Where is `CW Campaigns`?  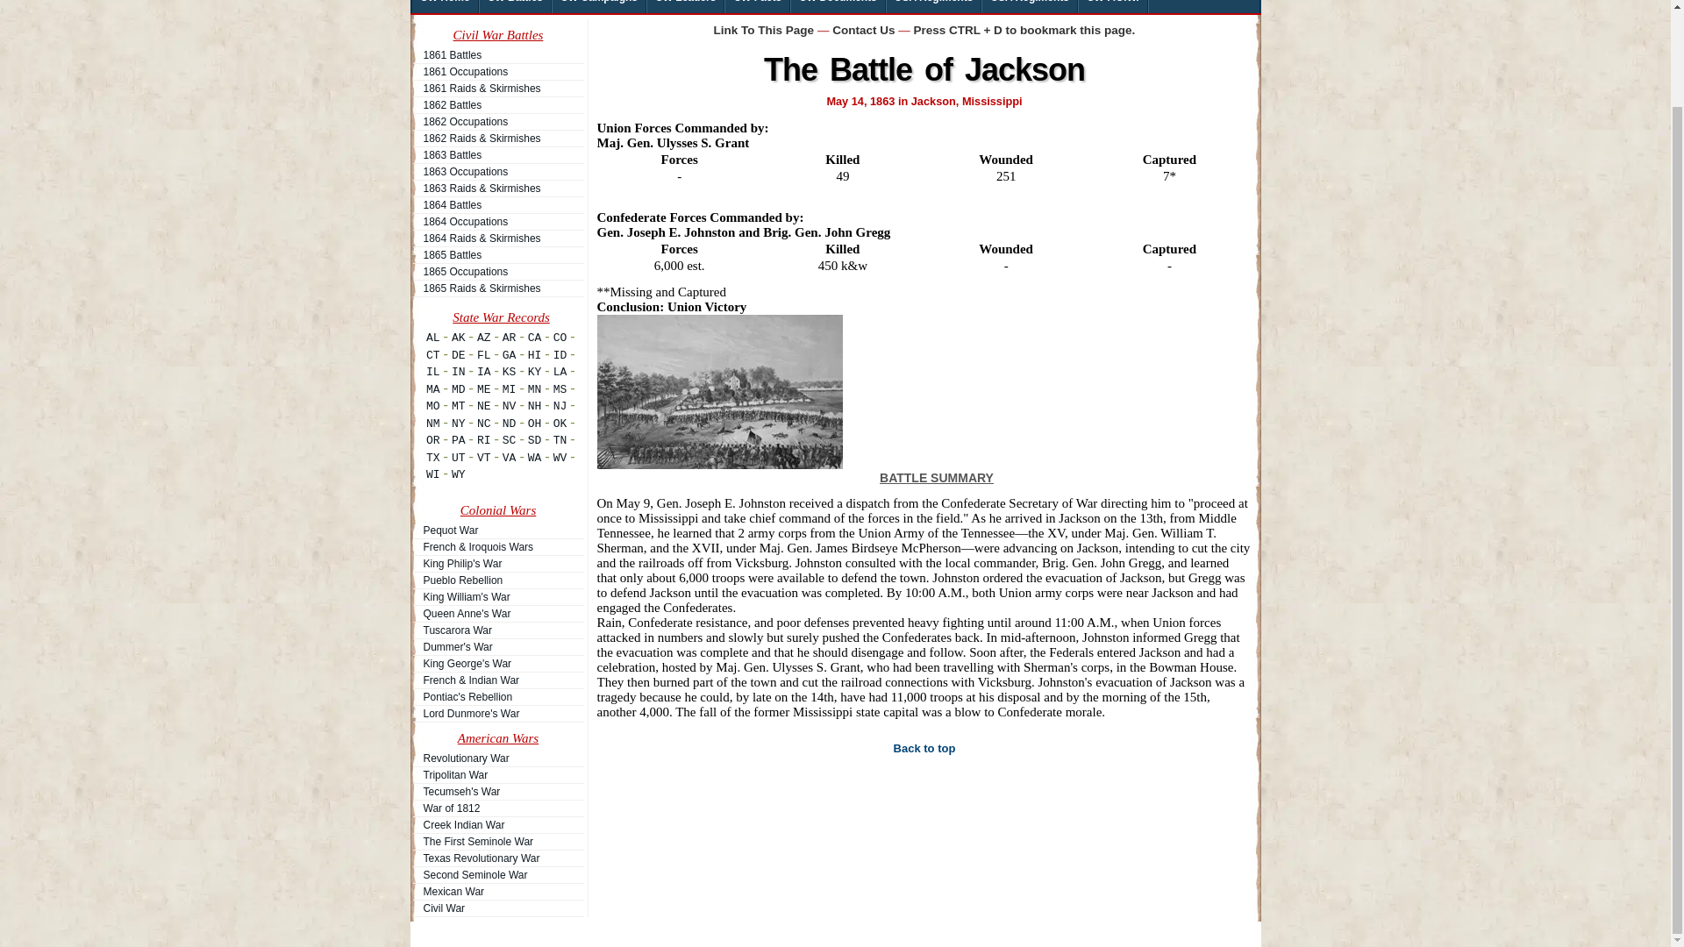
CW Campaigns is located at coordinates (599, 7).